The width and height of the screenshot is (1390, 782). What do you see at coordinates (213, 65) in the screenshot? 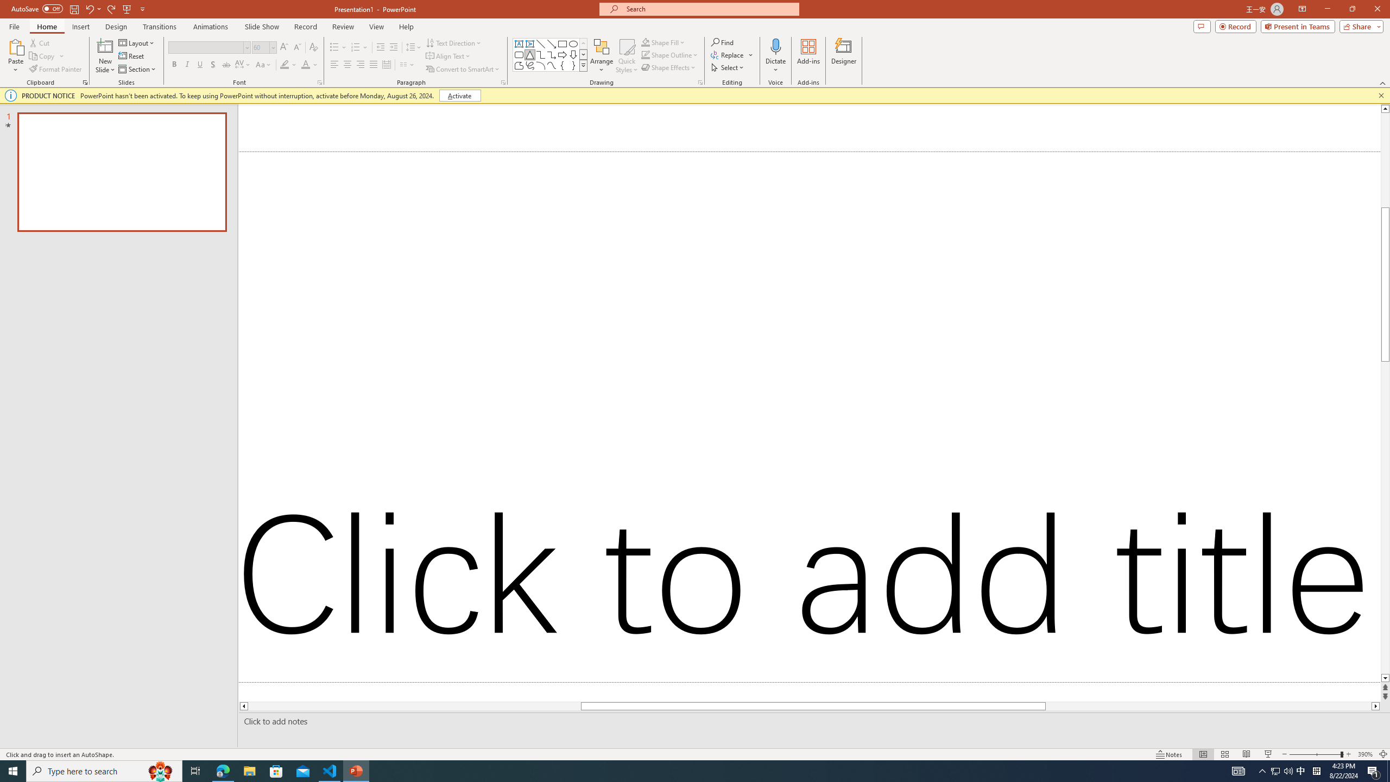
I see `Shadow` at bounding box center [213, 65].